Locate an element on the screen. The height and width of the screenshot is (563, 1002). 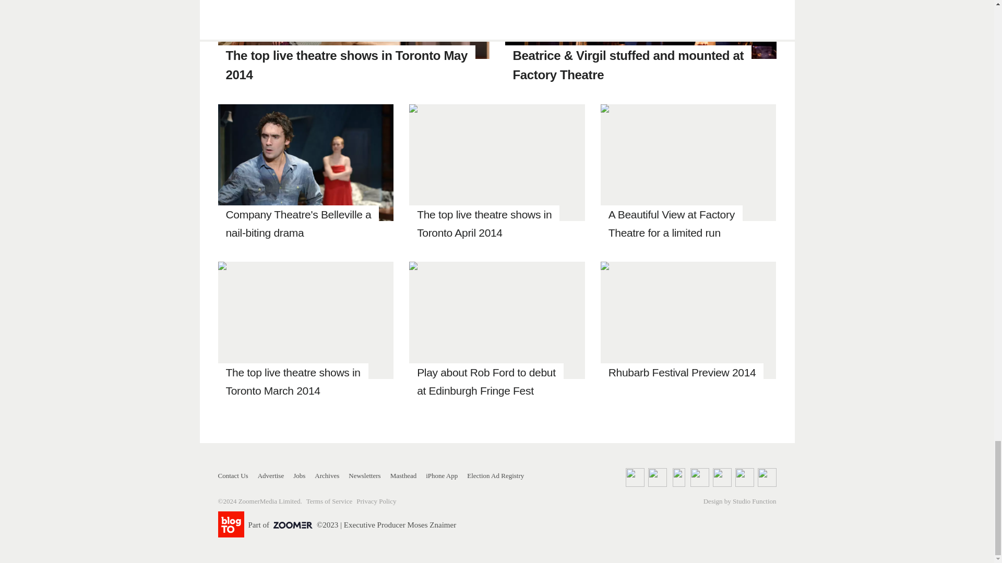
Jobs is located at coordinates (300, 475).